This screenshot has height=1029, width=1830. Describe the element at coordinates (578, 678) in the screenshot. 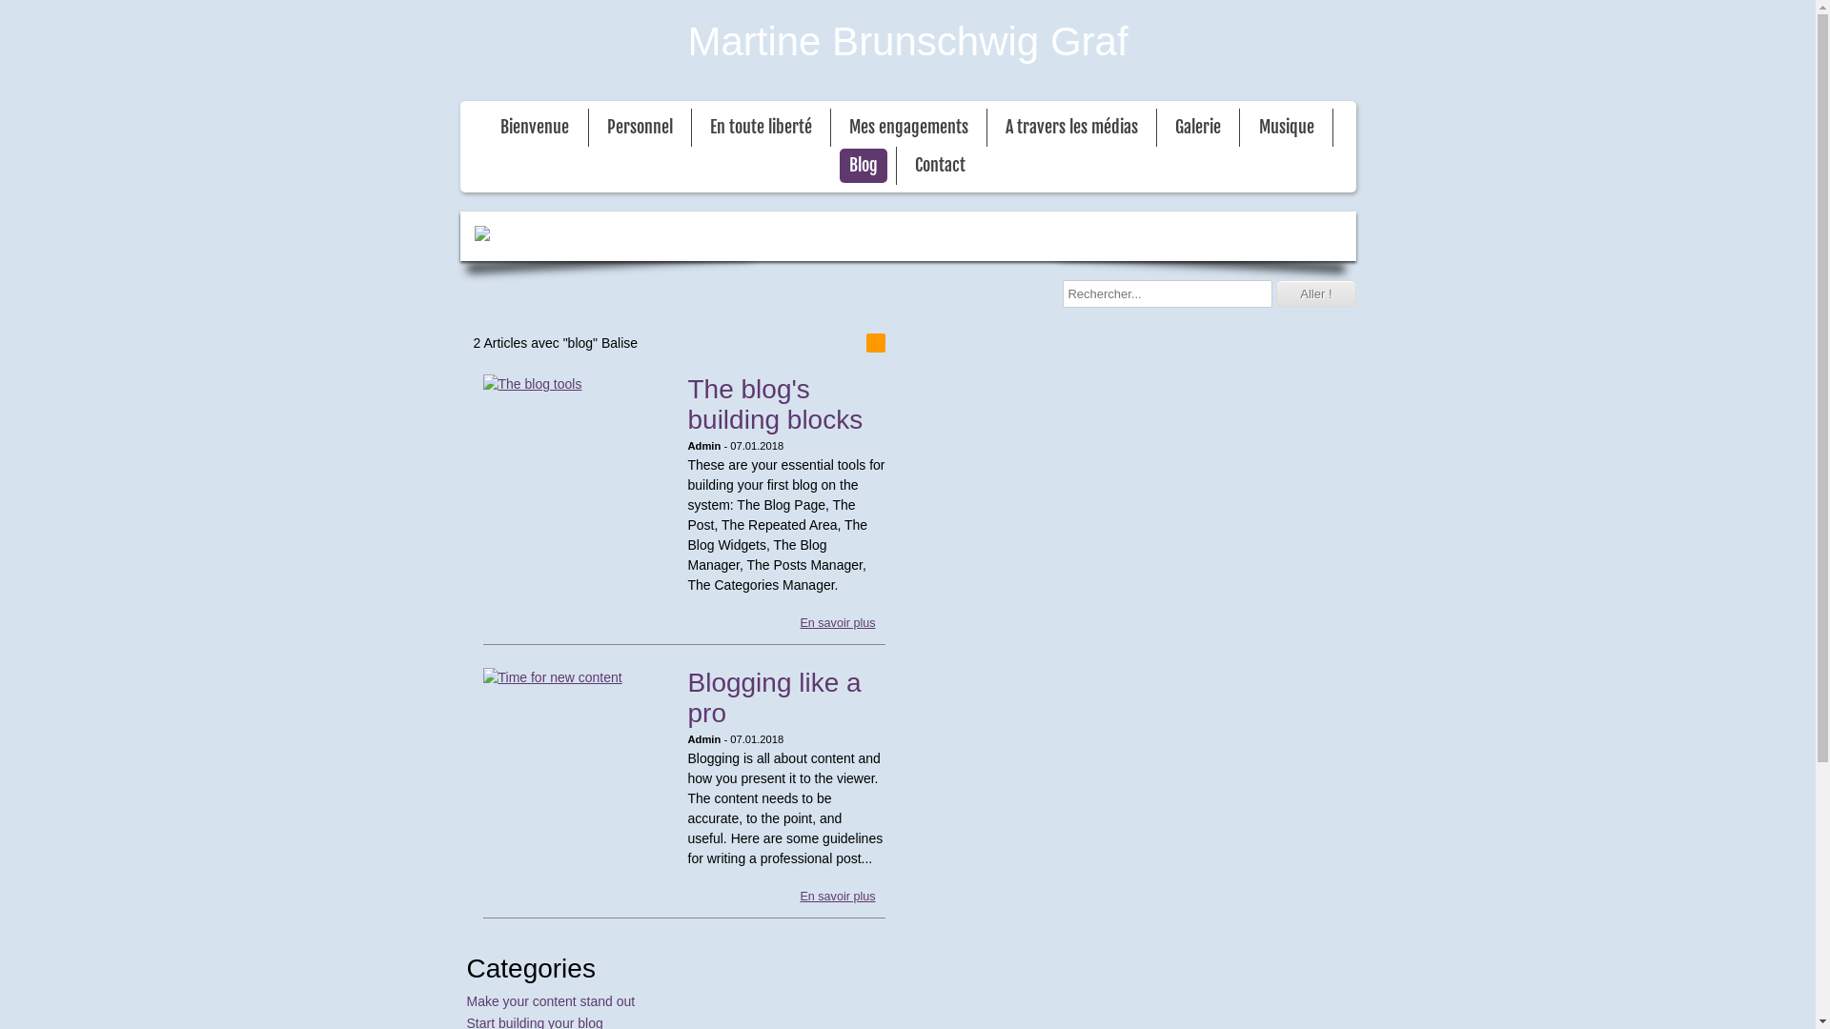

I see `Blogging like a pro` at that location.